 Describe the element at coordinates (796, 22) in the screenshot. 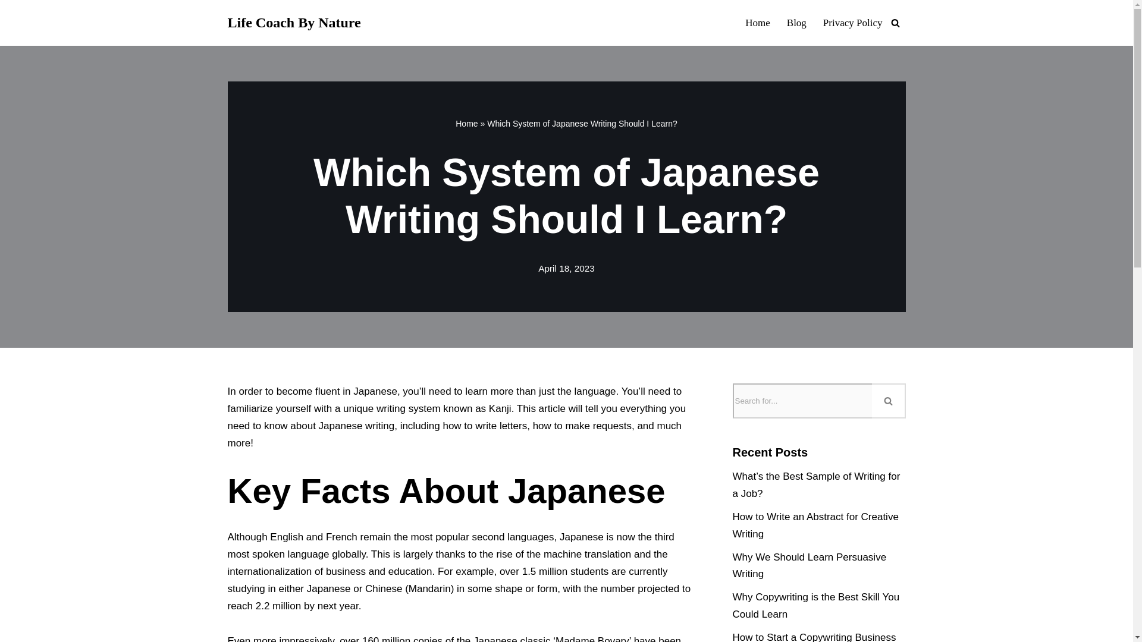

I see `Blog` at that location.